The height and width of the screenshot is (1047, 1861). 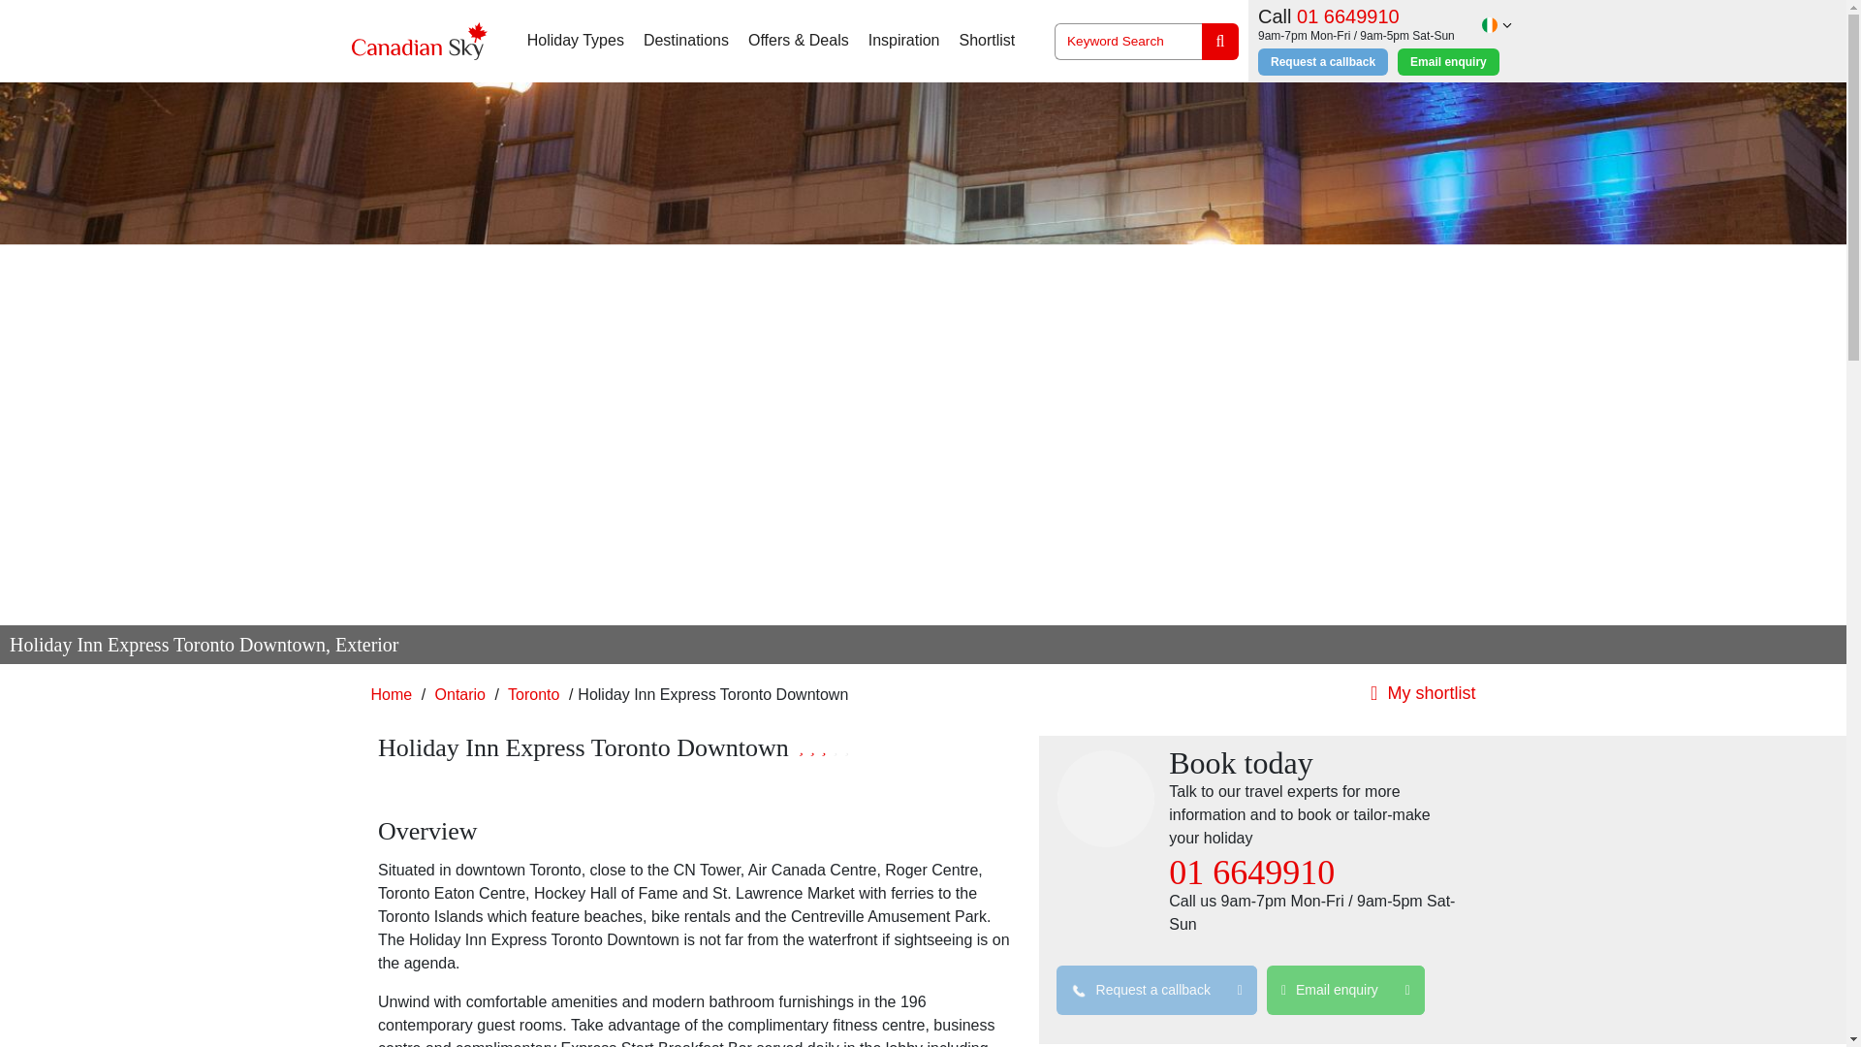 What do you see at coordinates (419, 41) in the screenshot?
I see `Canadian Sky` at bounding box center [419, 41].